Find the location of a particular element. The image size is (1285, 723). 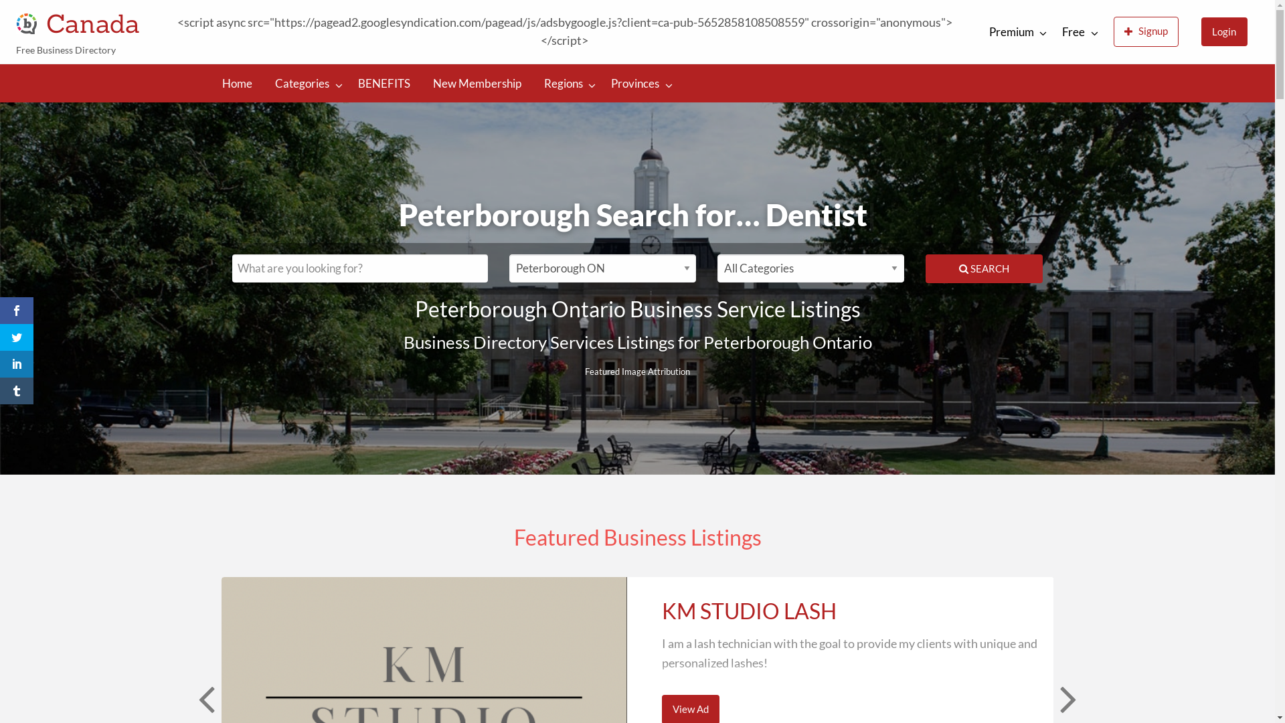

Regions is located at coordinates (566, 83).